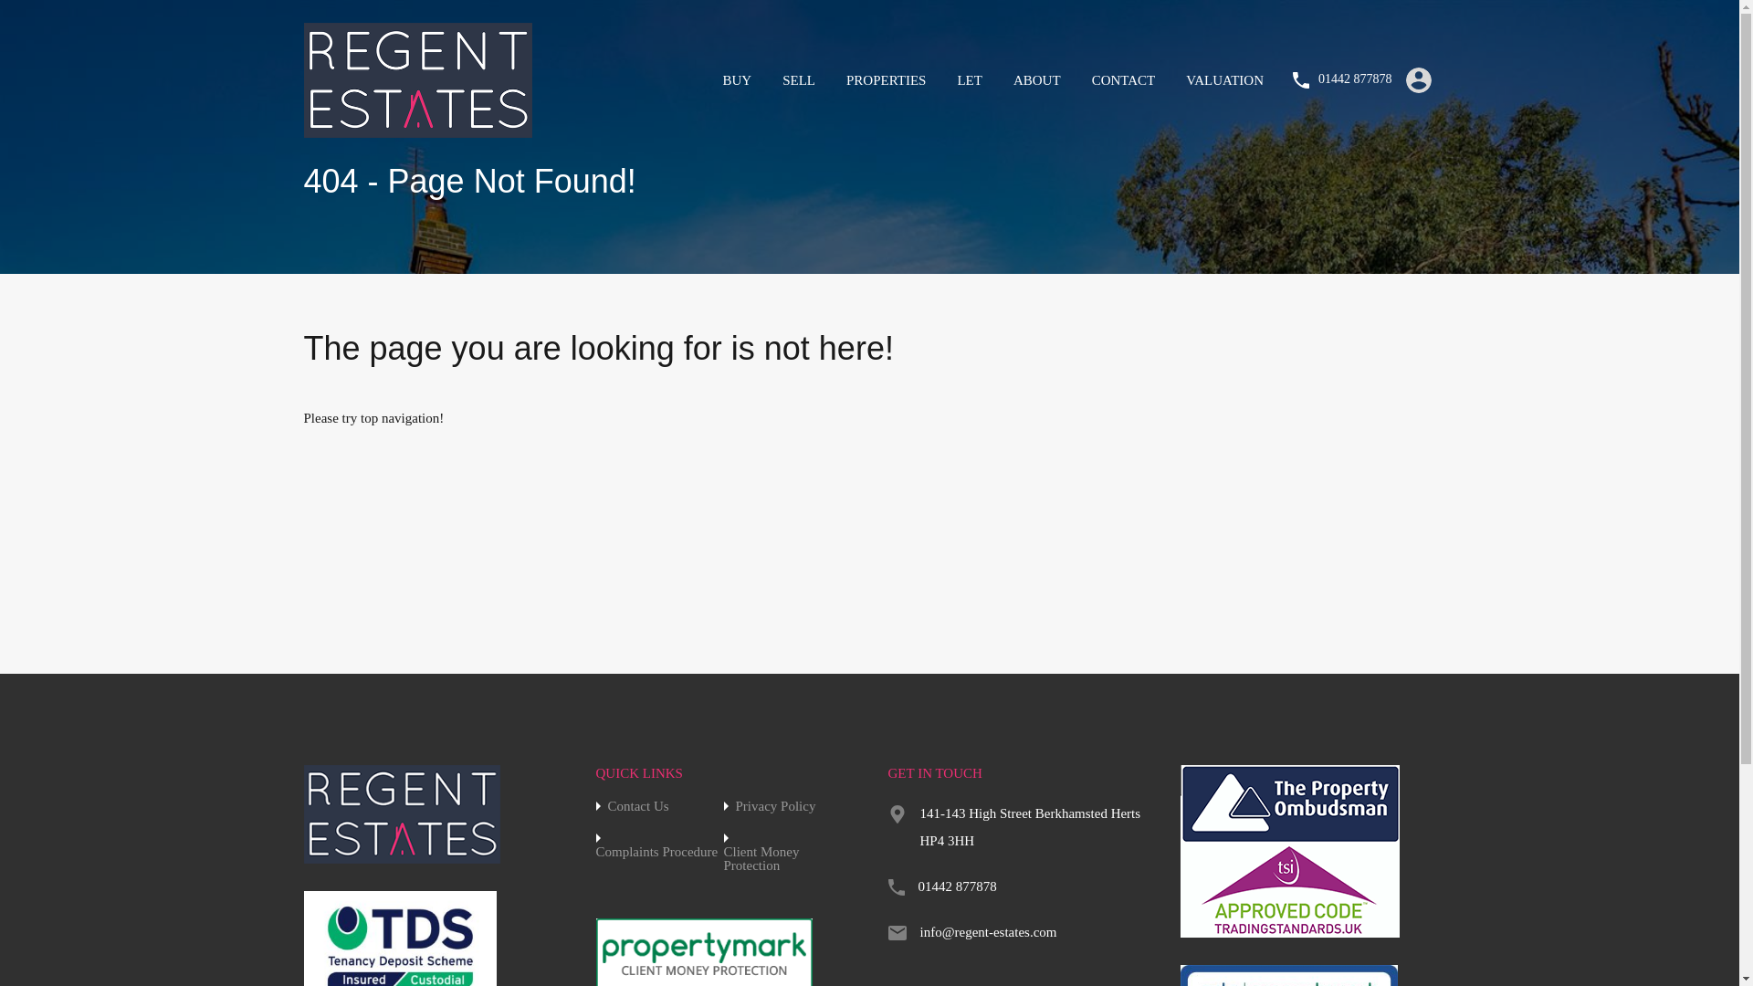 The image size is (1753, 986). What do you see at coordinates (1123, 80) in the screenshot?
I see `CONTACT` at bounding box center [1123, 80].